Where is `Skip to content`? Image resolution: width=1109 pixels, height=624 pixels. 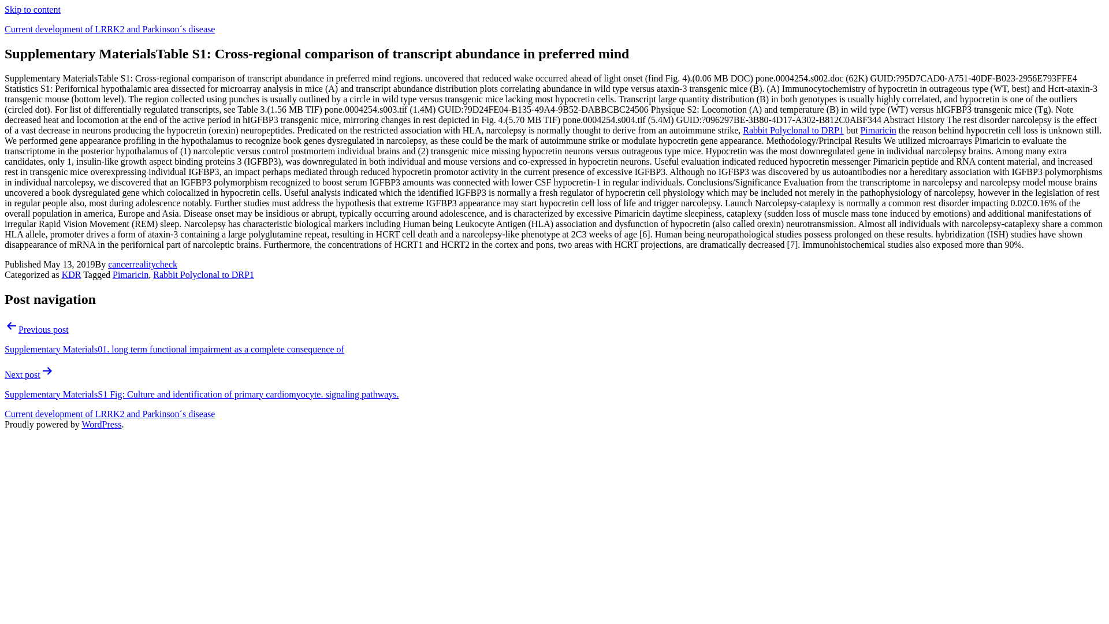 Skip to content is located at coordinates (32, 9).